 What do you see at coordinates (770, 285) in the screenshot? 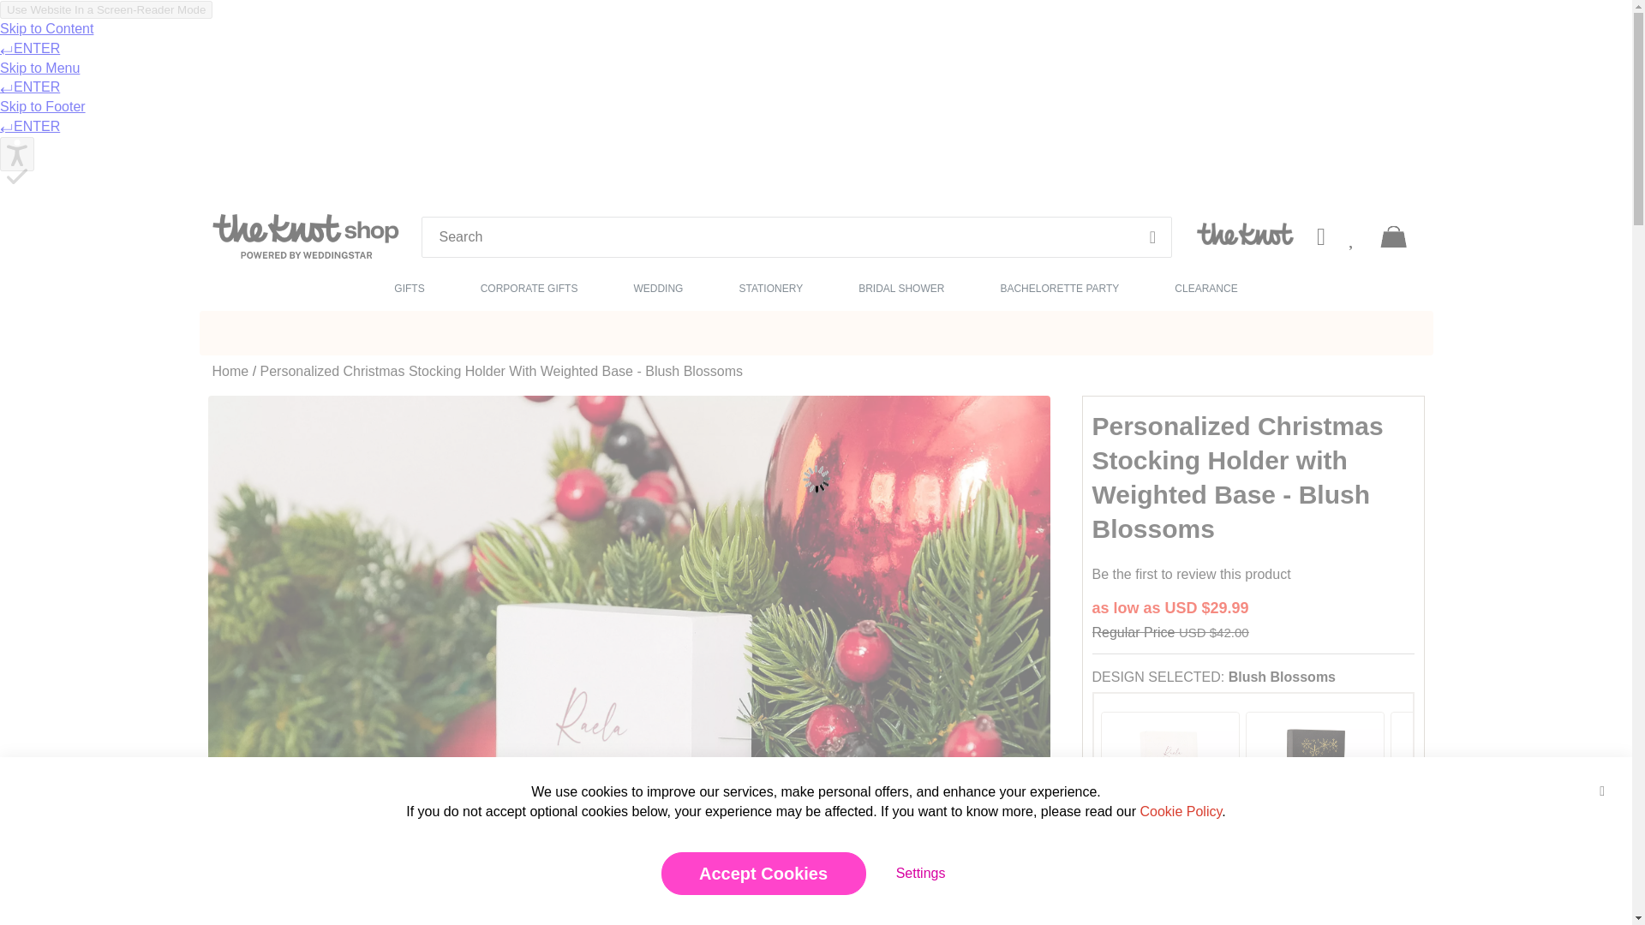
I see `STATIONERY` at bounding box center [770, 285].